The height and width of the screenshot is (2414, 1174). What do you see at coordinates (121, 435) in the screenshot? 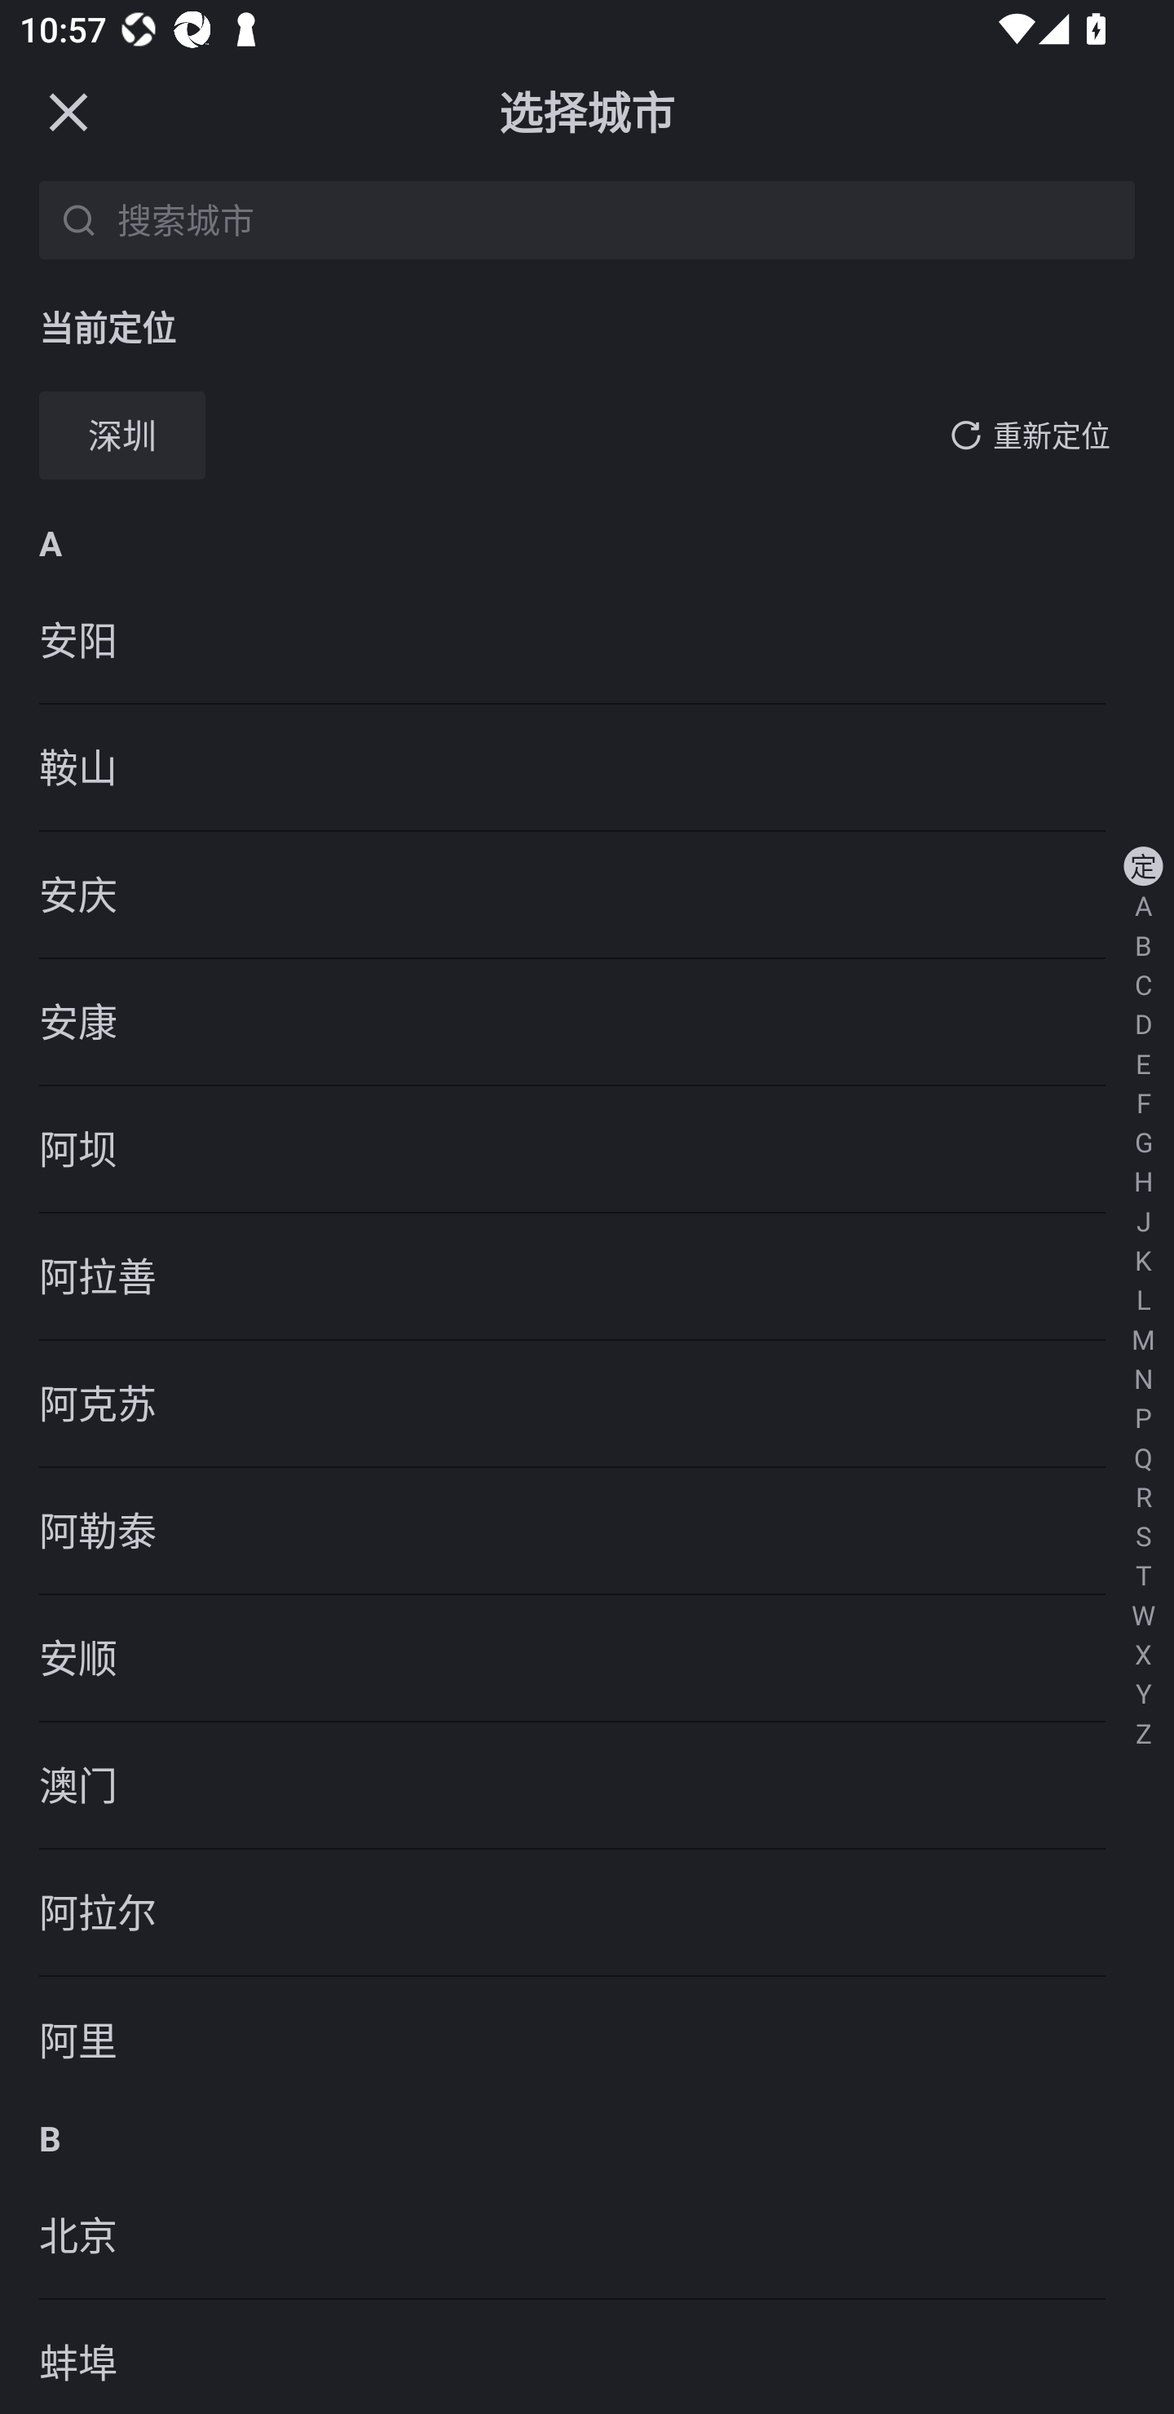
I see `深圳` at bounding box center [121, 435].